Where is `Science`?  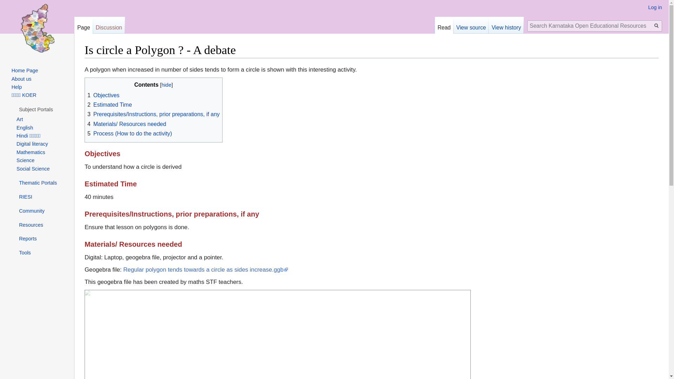
Science is located at coordinates (25, 160).